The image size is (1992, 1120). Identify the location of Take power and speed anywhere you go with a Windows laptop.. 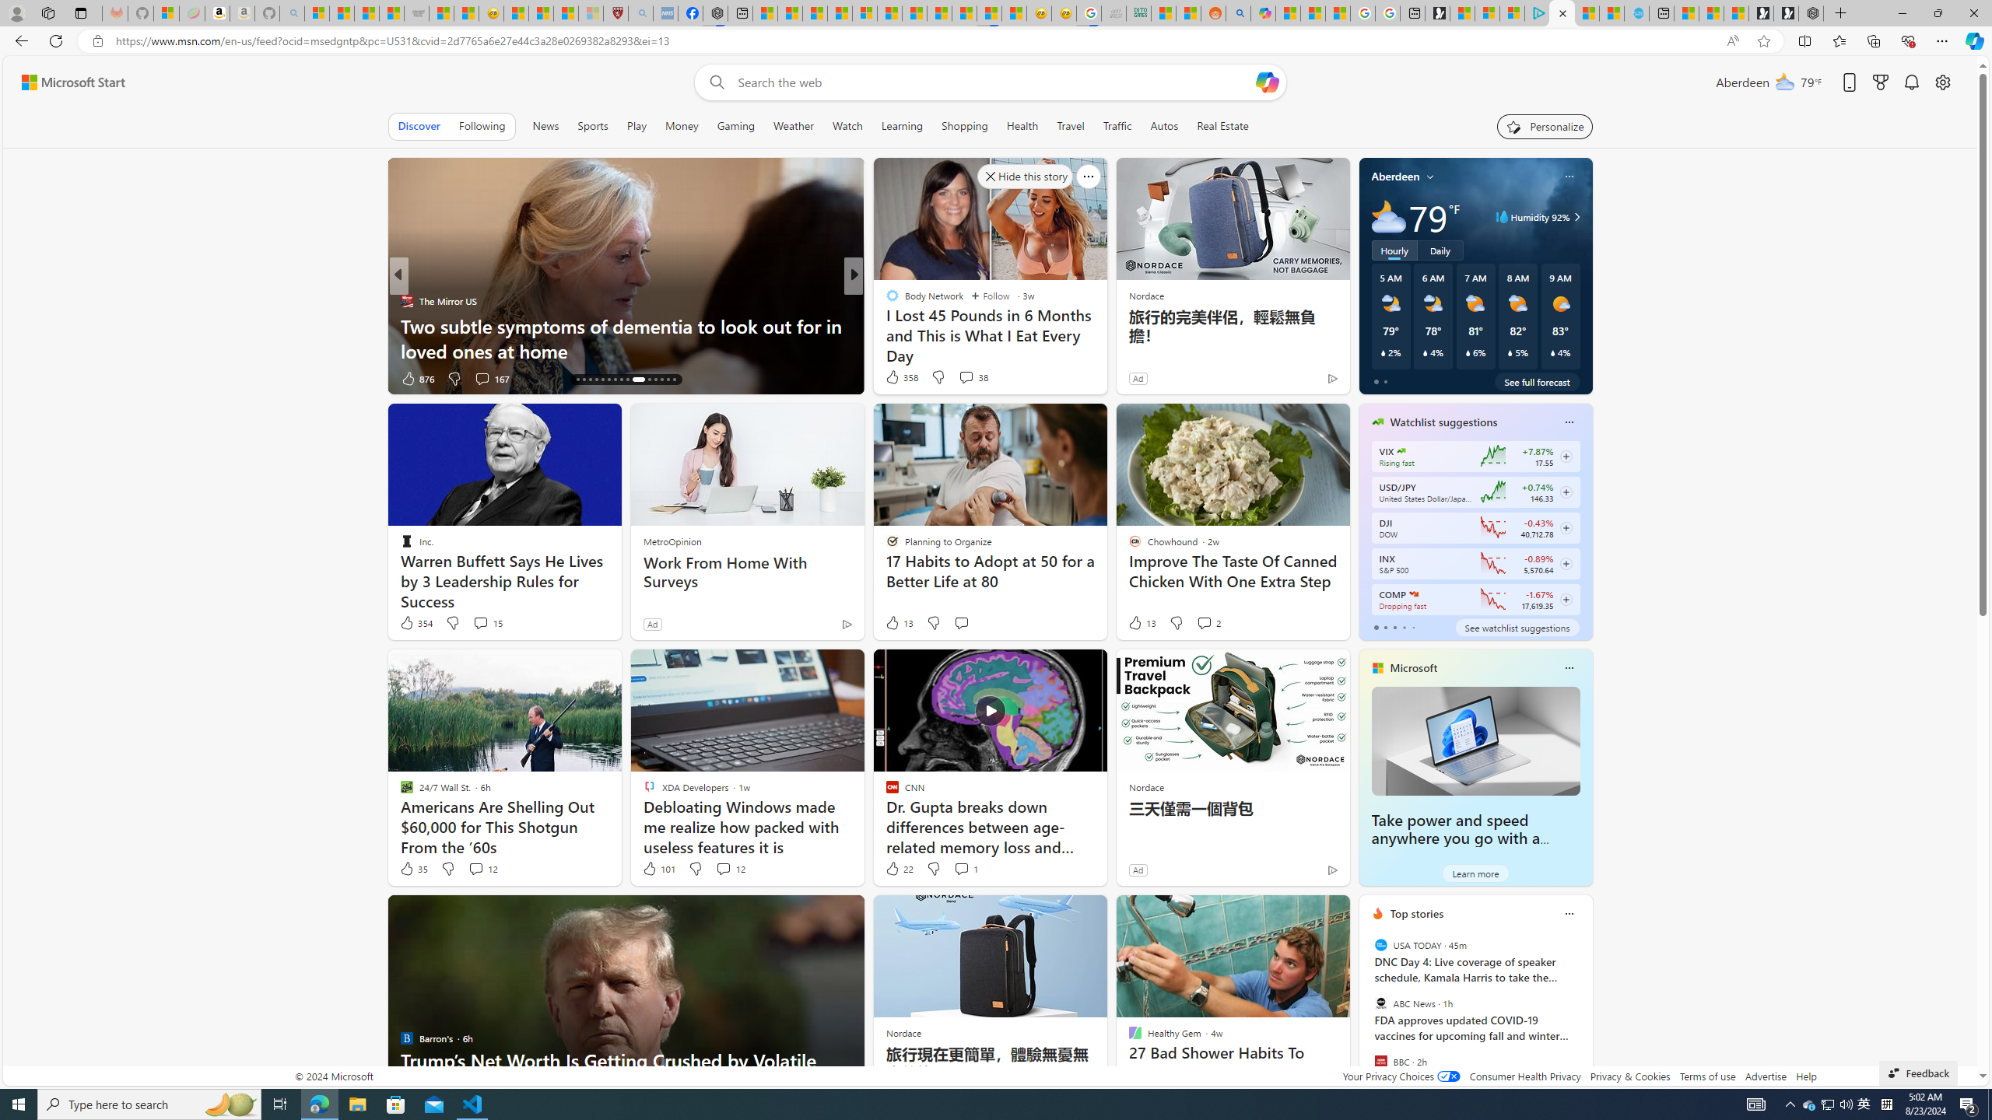
(1455, 838).